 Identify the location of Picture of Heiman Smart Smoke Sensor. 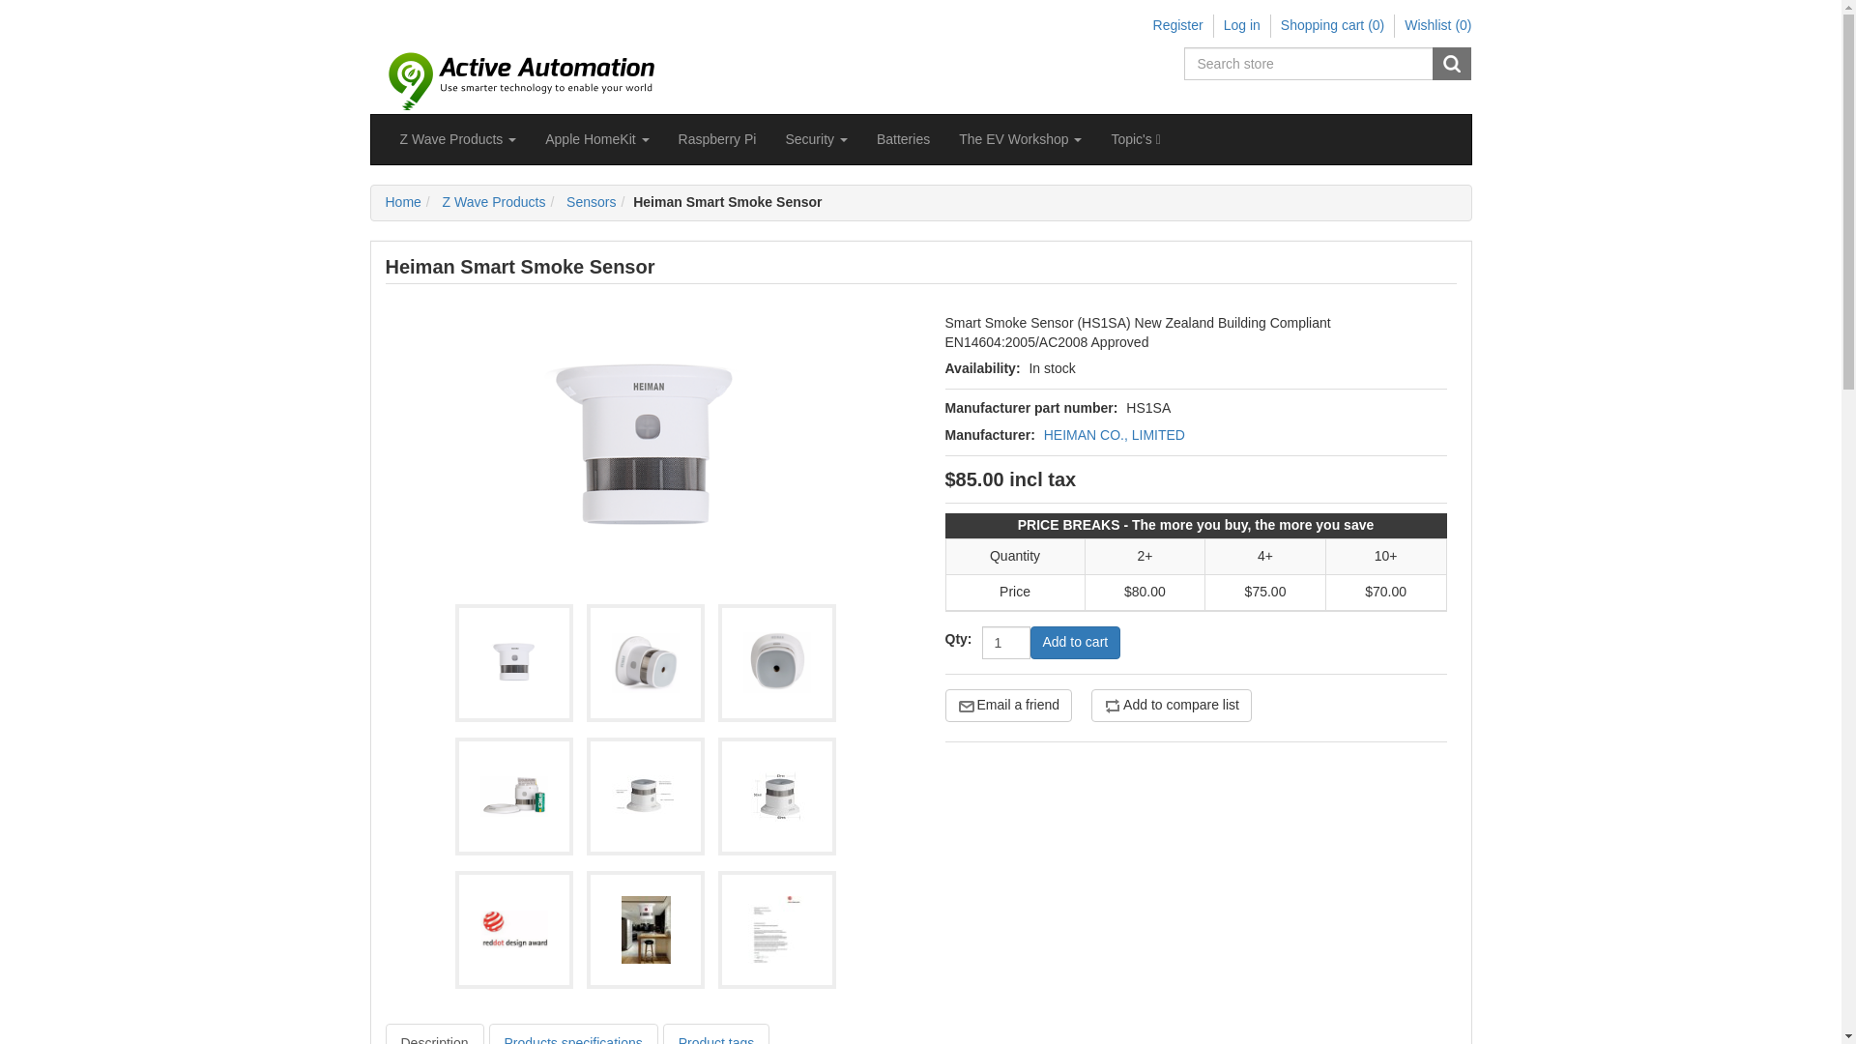
(514, 929).